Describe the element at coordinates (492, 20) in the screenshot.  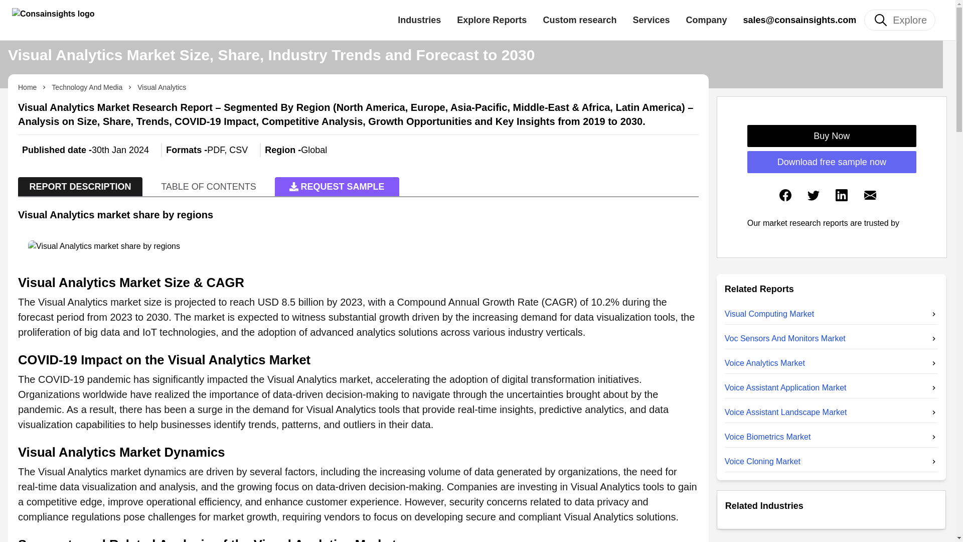
I see `Explore Reports` at that location.